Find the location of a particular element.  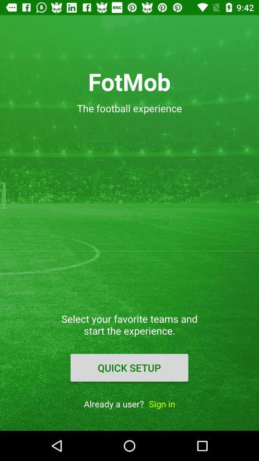

jump to quick setup icon is located at coordinates (129, 367).